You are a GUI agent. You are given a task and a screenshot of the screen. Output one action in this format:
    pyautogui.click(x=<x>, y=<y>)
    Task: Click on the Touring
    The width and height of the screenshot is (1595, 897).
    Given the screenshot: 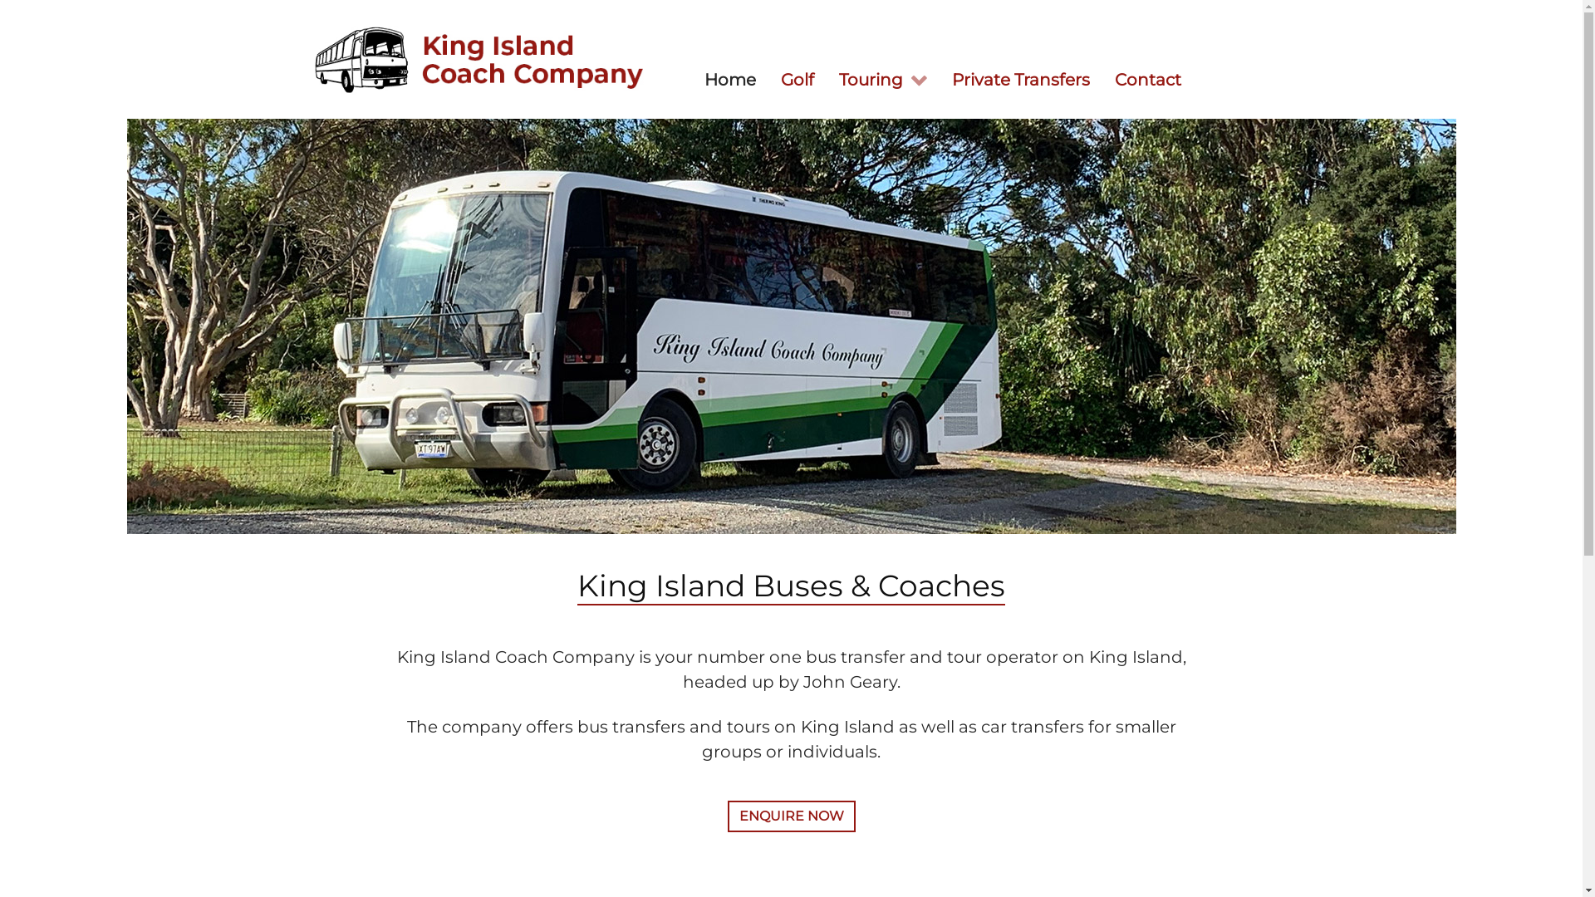 What is the action you would take?
    pyautogui.click(x=882, y=78)
    